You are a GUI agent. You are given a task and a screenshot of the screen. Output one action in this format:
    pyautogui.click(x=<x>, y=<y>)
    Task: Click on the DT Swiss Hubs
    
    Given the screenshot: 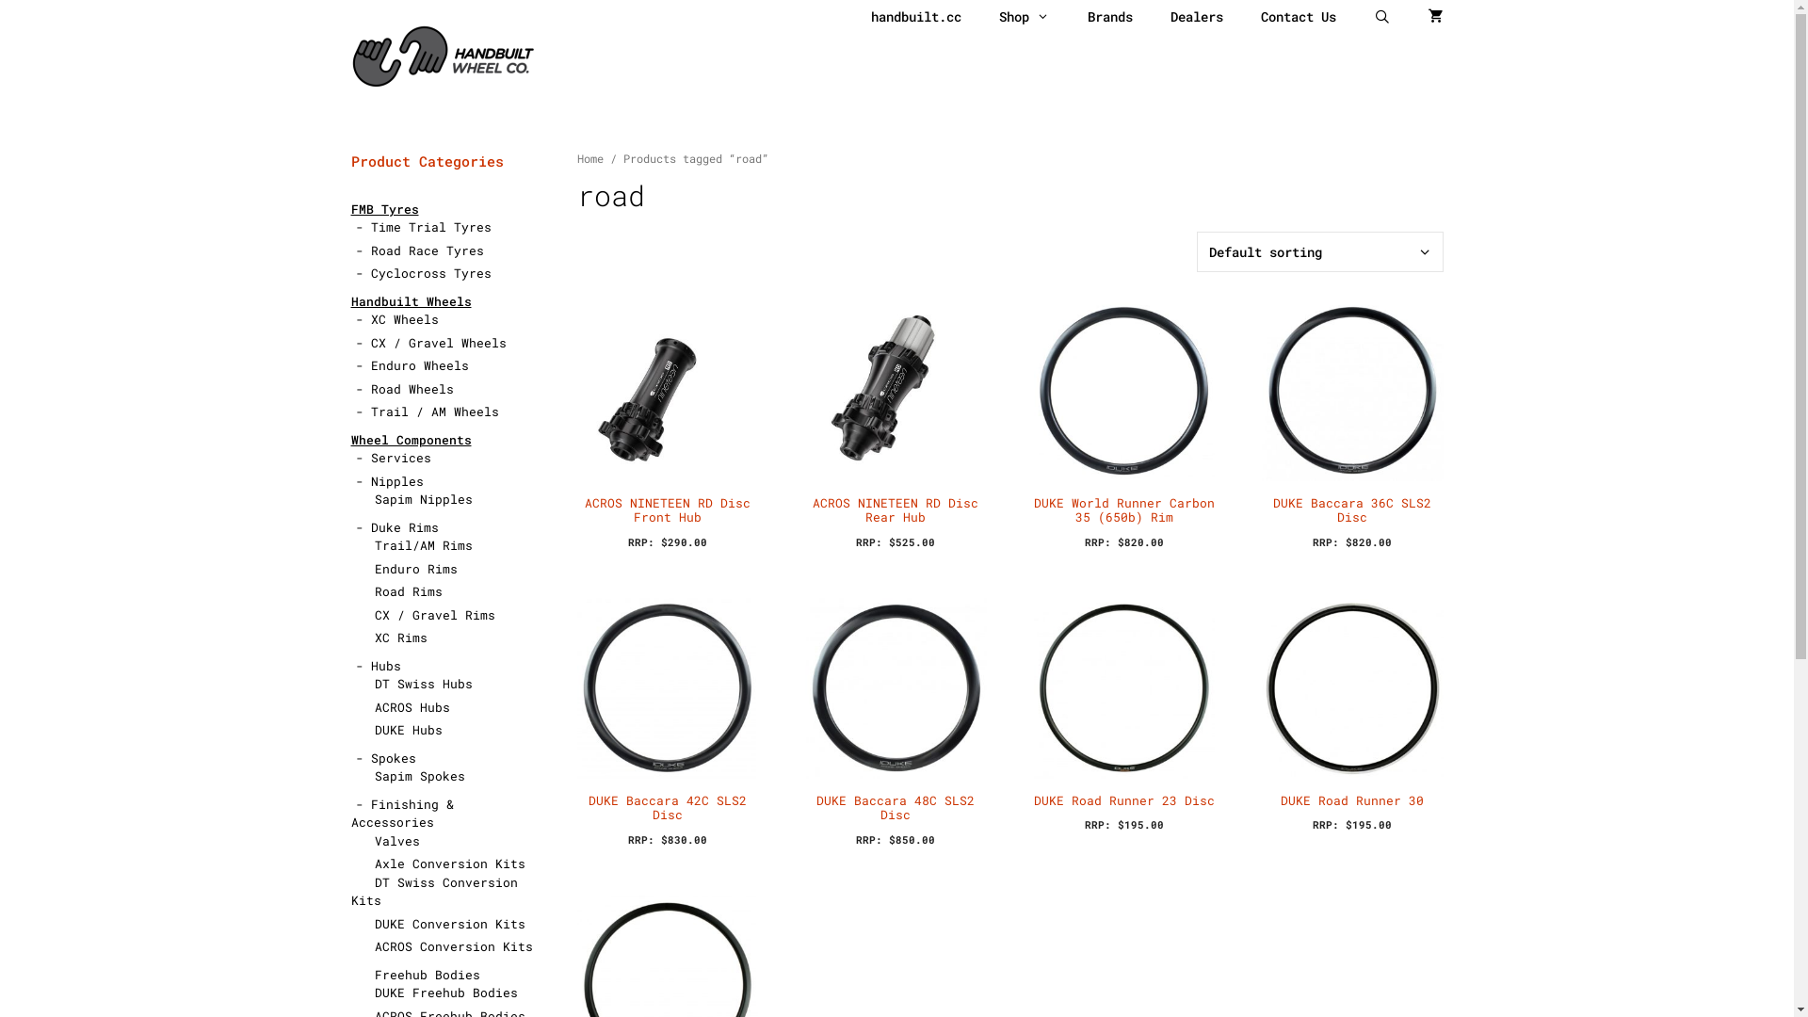 What is the action you would take?
    pyautogui.click(x=424, y=684)
    